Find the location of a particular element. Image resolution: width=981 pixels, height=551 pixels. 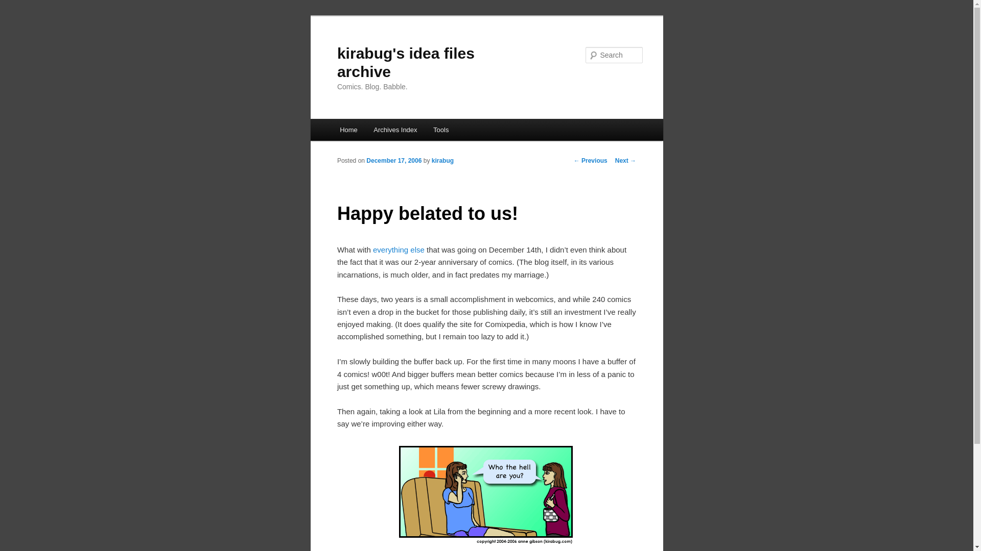

Tools is located at coordinates (440, 130).